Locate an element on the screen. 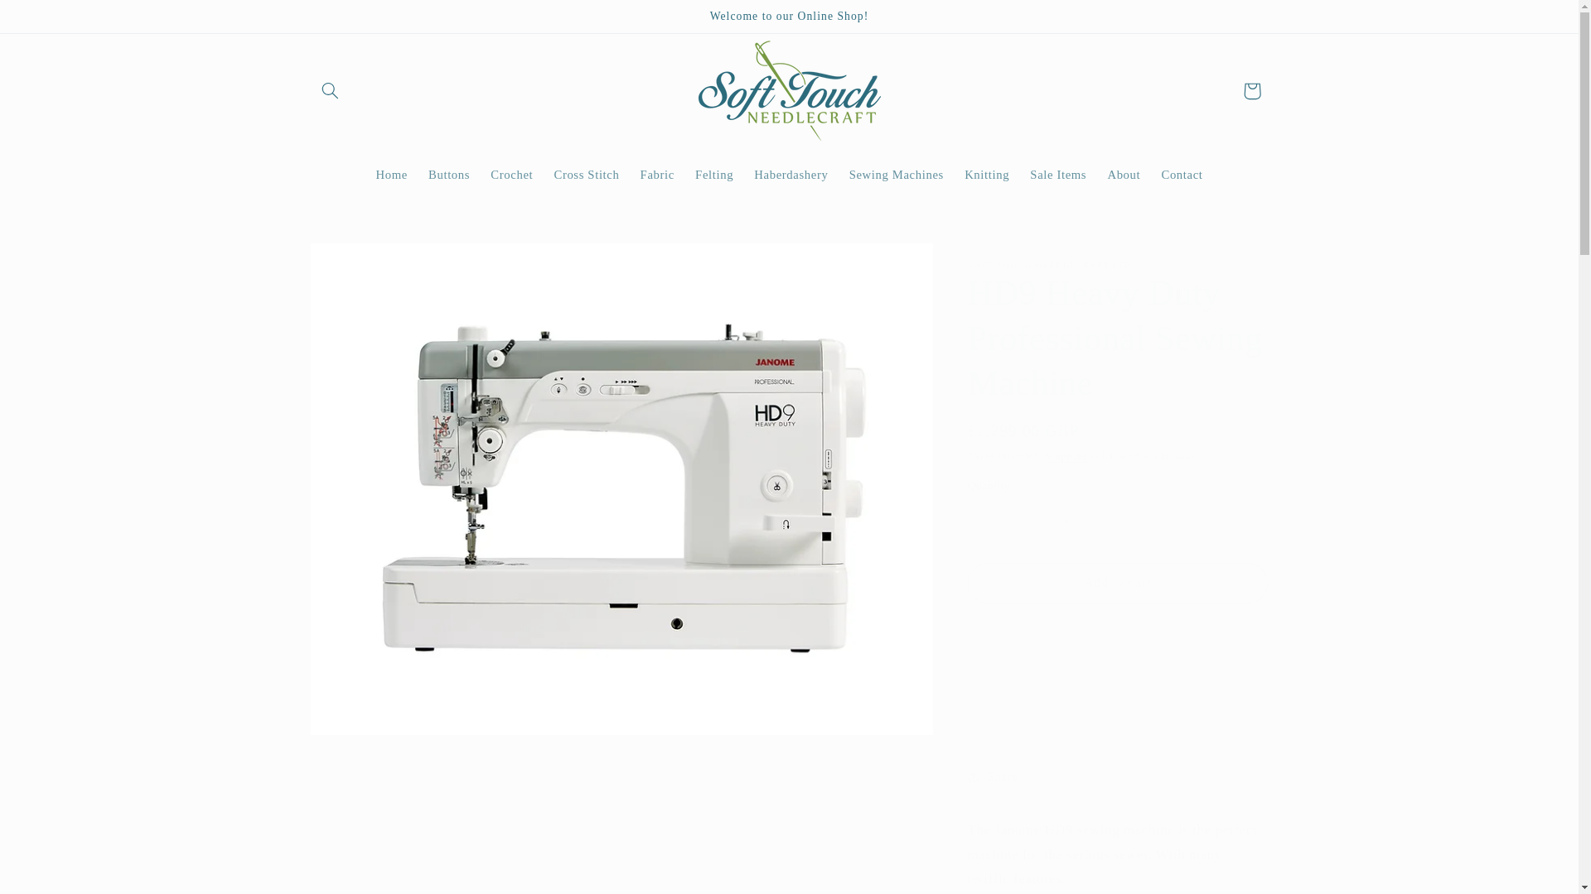 The width and height of the screenshot is (1591, 894). Buttons is located at coordinates (448, 175).